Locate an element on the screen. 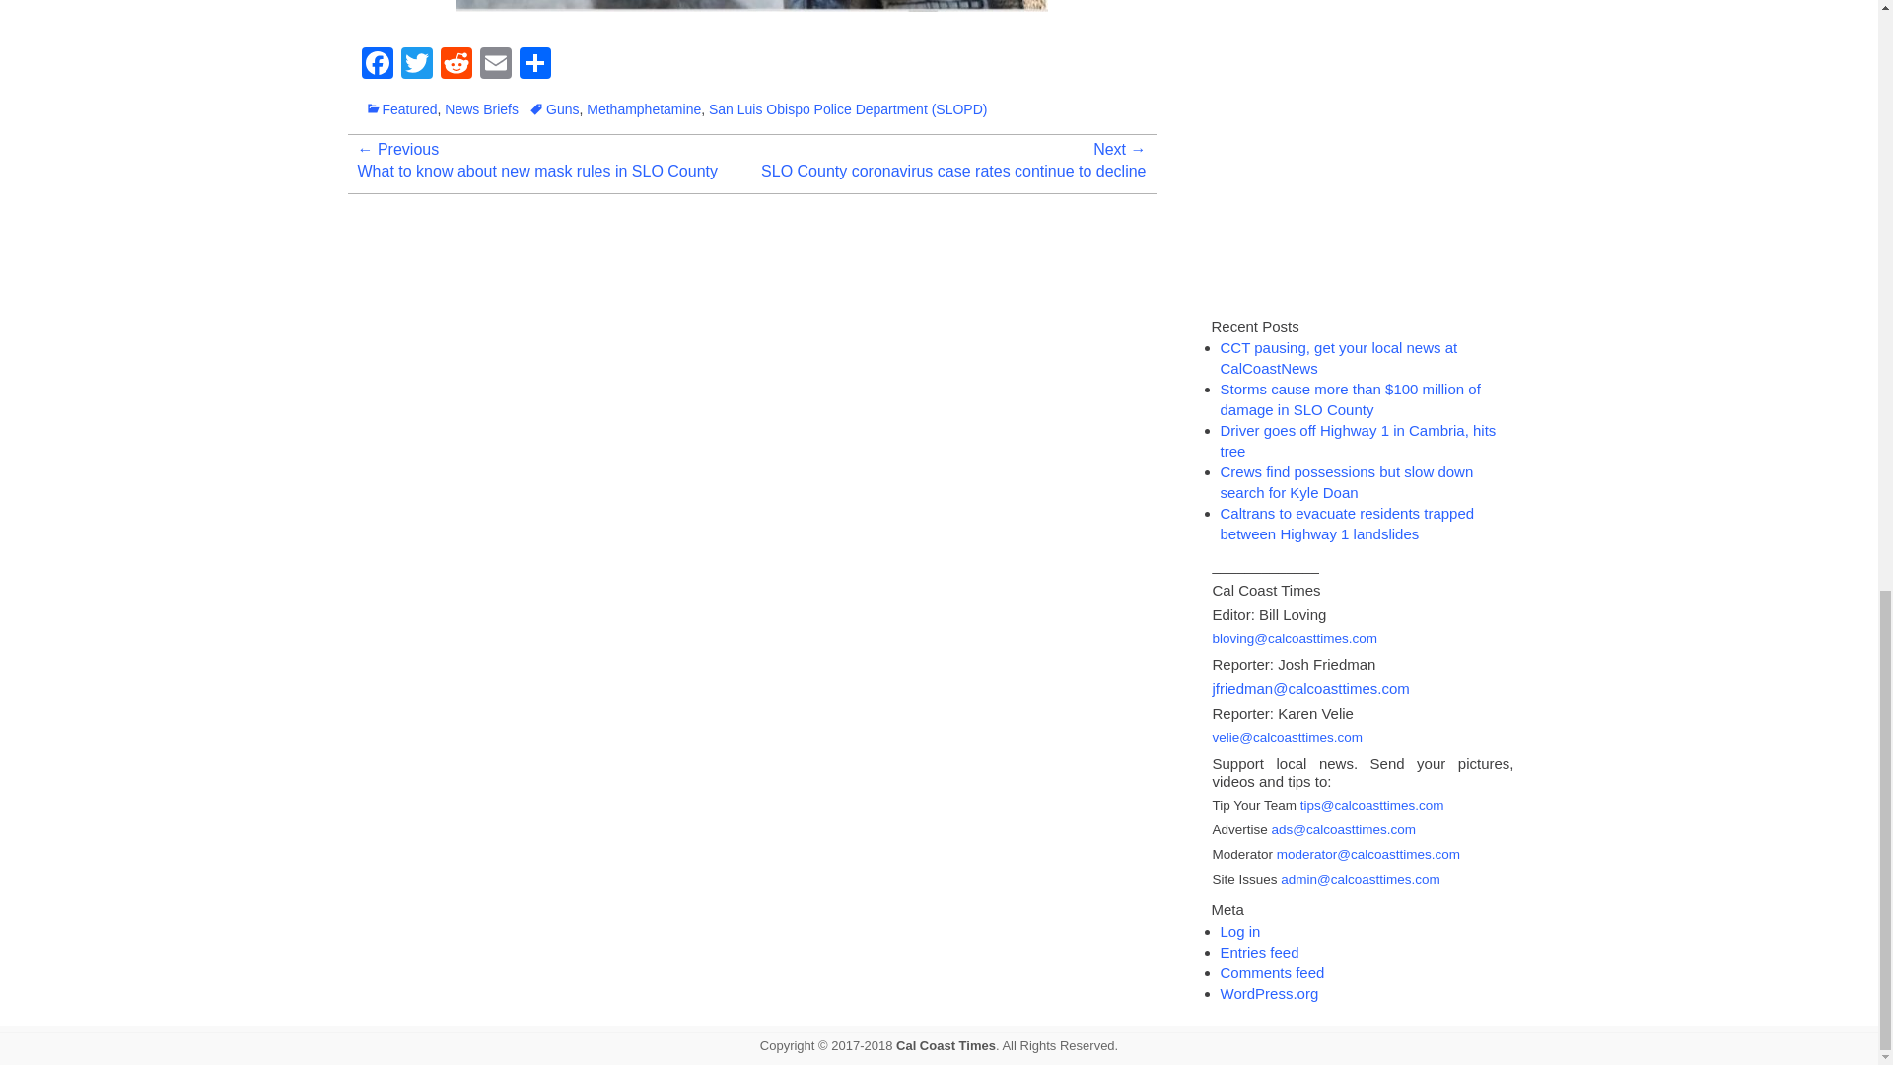 The height and width of the screenshot is (1065, 1893). Crews find possessions but slow down search for Kyle Doan is located at coordinates (1347, 481).